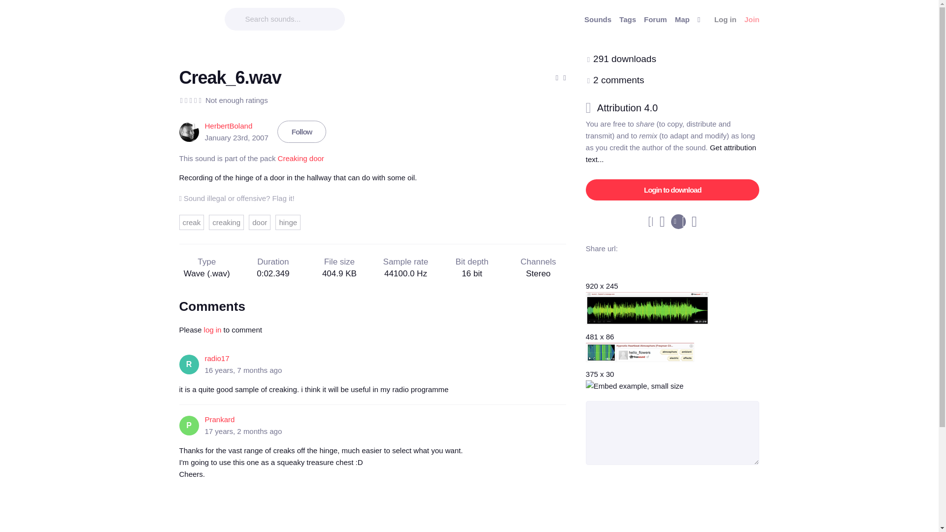 The width and height of the screenshot is (946, 532). Describe the element at coordinates (191, 100) in the screenshot. I see `Average rating not shown as there are not enough ratings` at that location.